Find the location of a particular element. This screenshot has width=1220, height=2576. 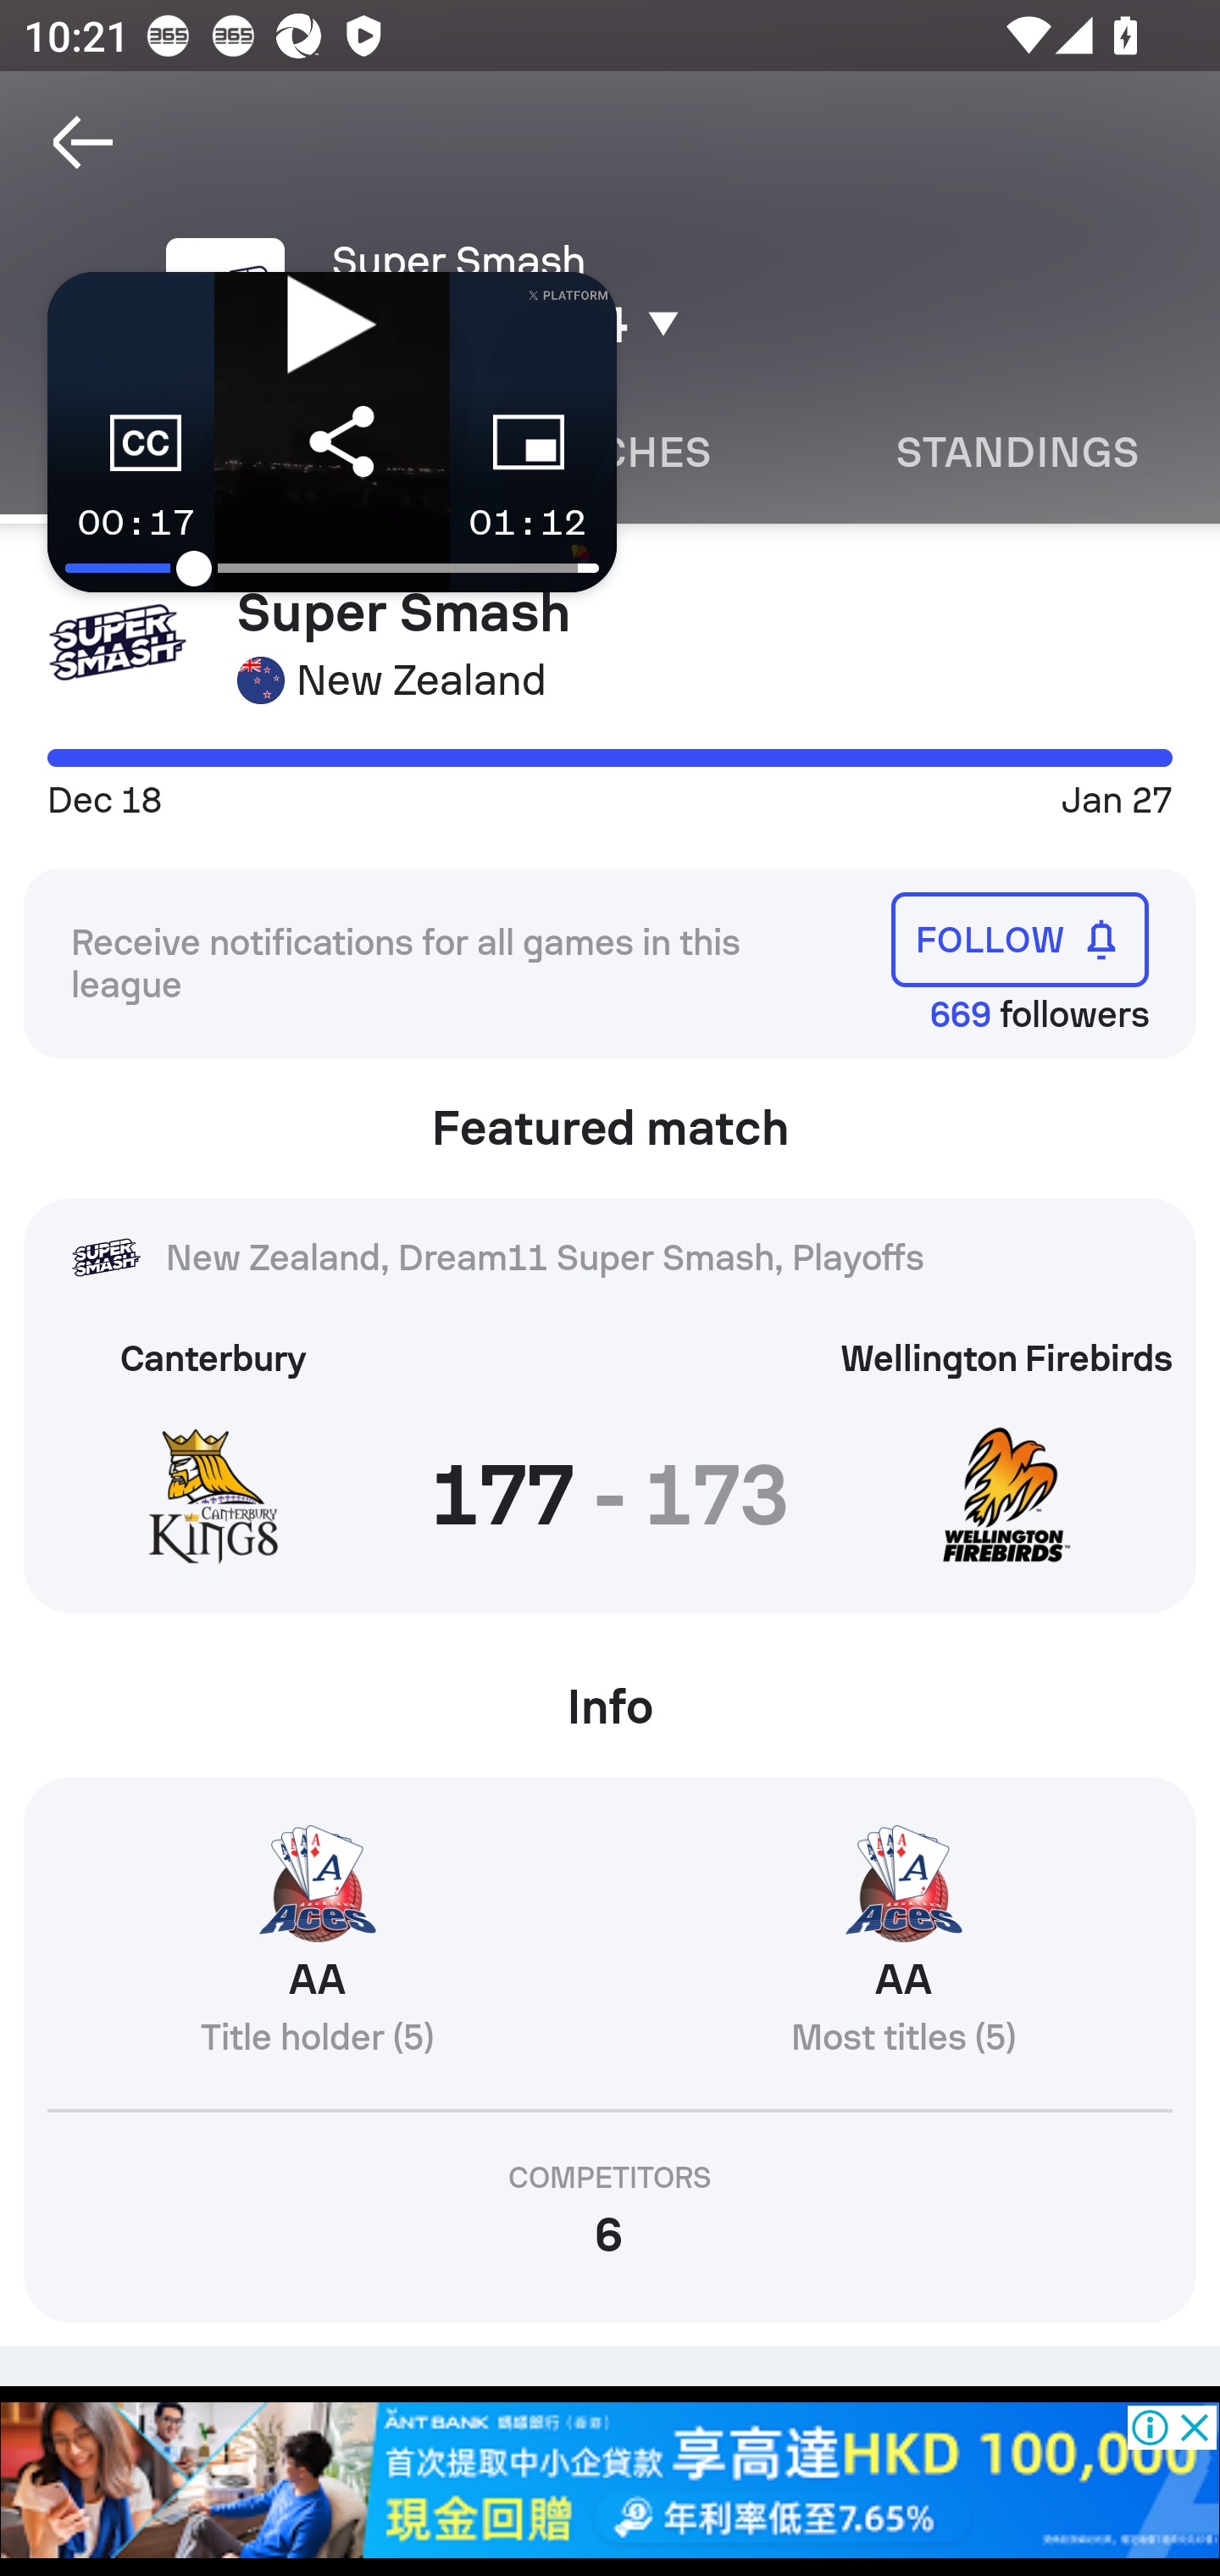

Navigate up is located at coordinates (83, 142).